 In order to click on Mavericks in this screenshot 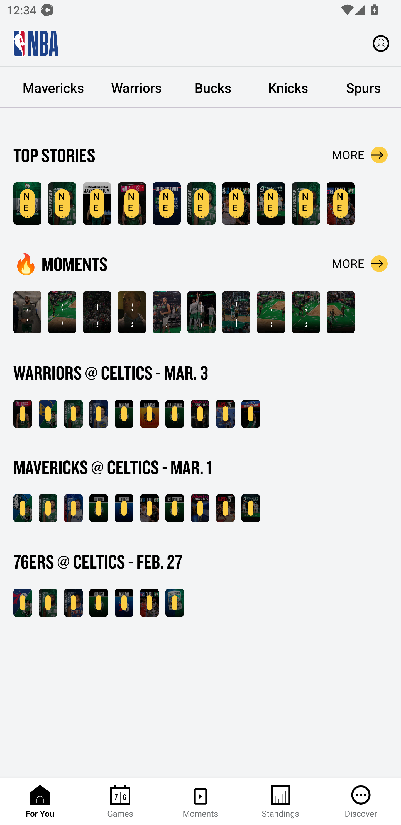, I will do `click(53, 88)`.